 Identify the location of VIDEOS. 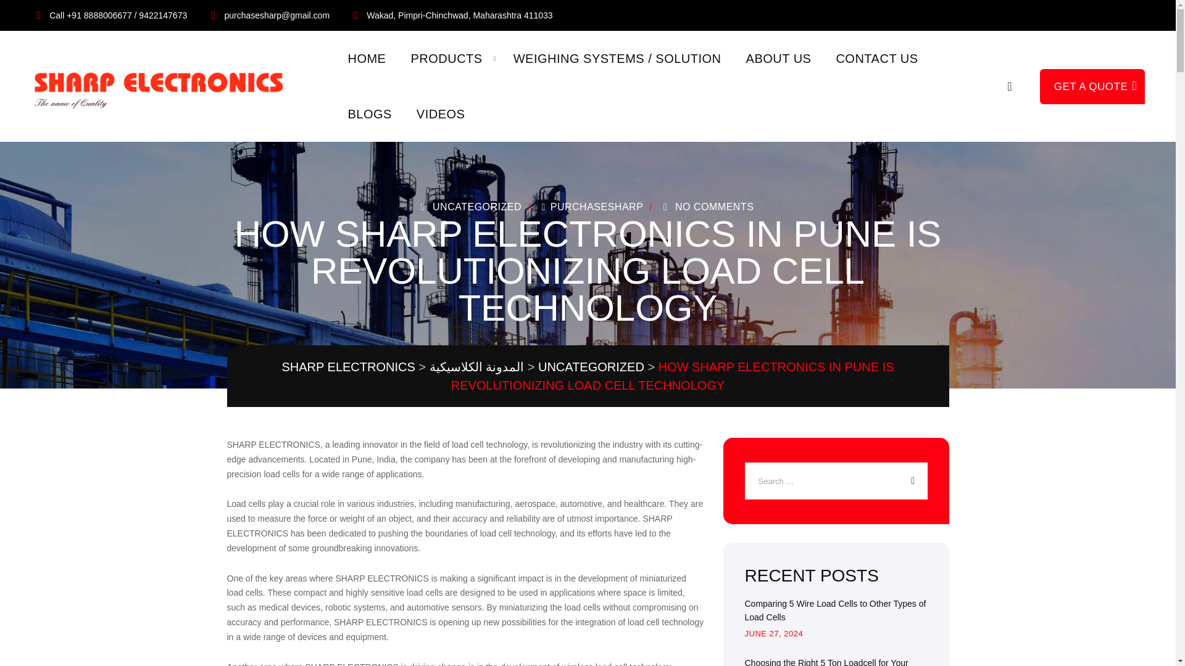
(441, 114).